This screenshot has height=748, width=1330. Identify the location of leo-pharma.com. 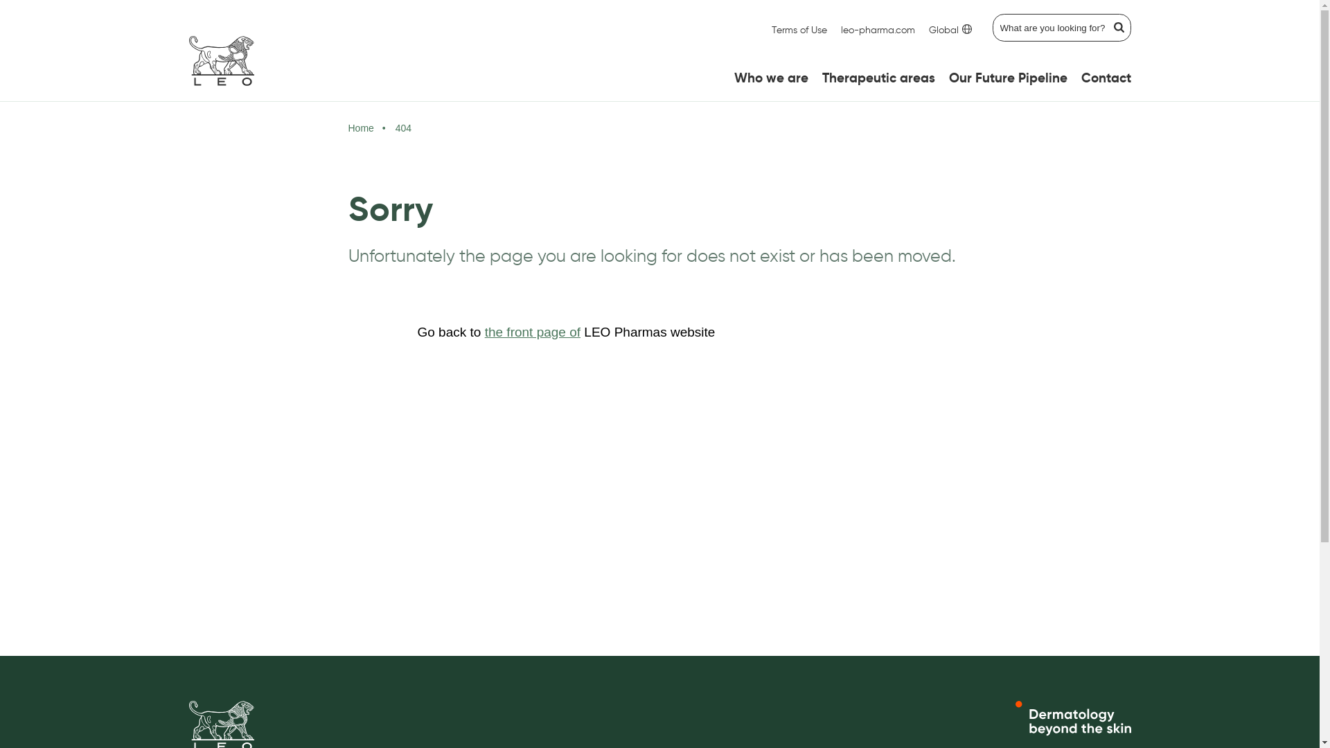
(878, 30).